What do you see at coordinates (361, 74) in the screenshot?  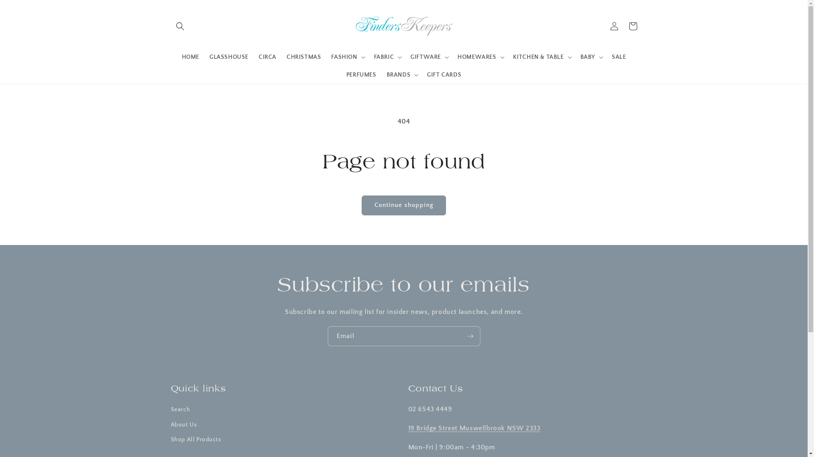 I see `PERFUMES` at bounding box center [361, 74].